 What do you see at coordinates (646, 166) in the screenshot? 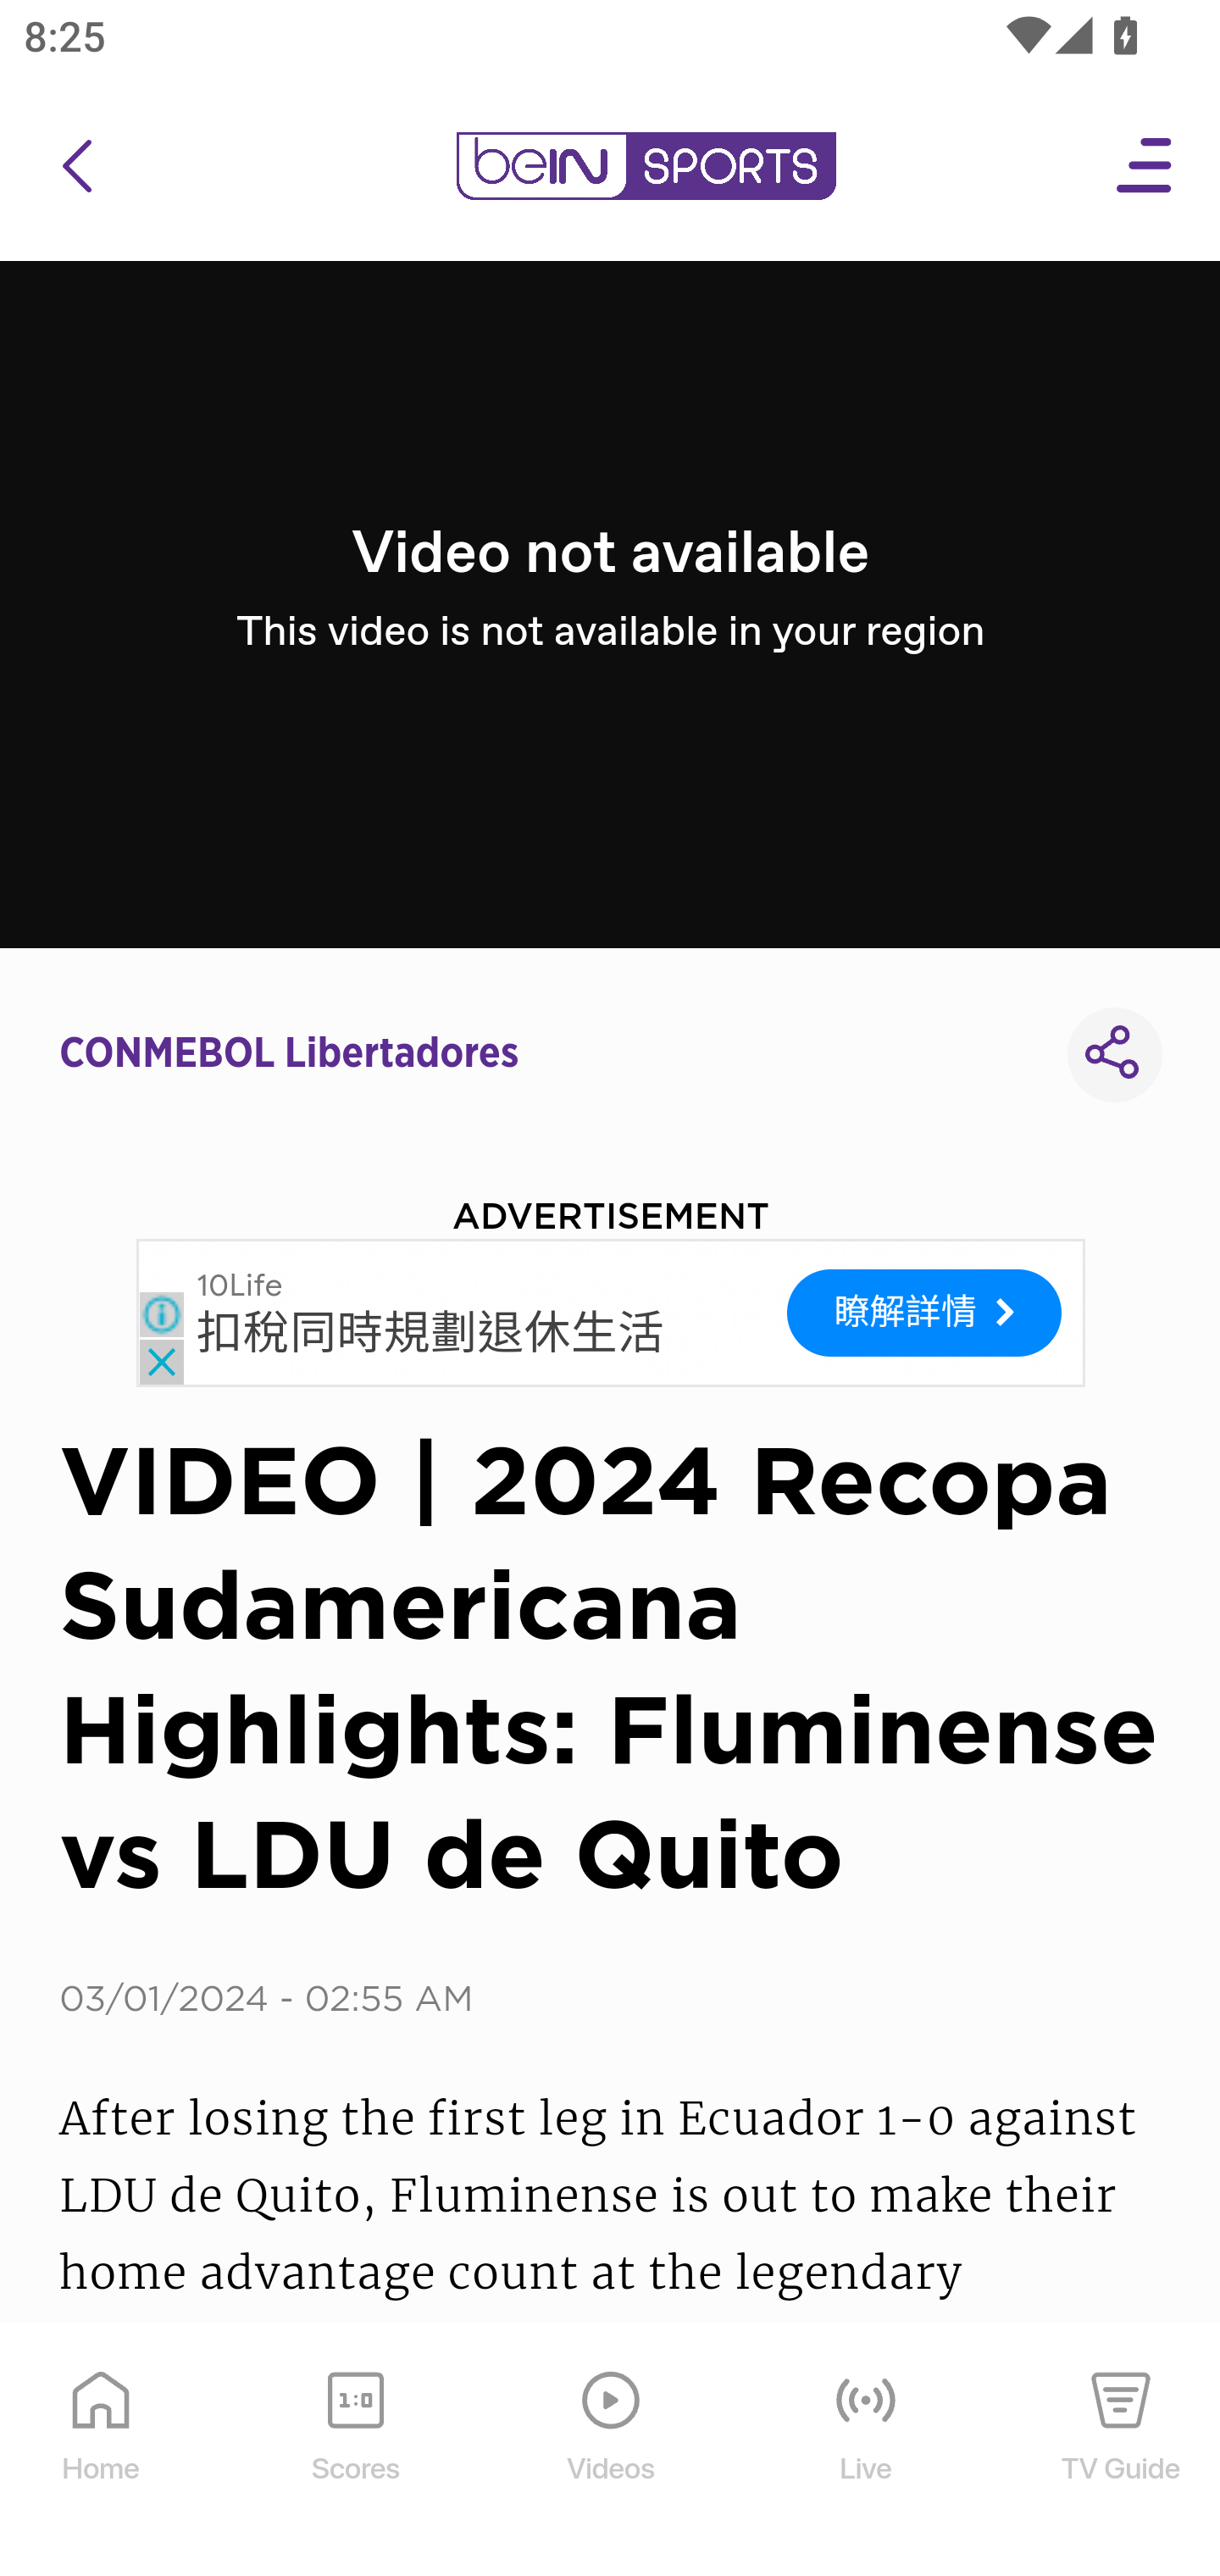
I see `en-us?platform=mobile_android bein logo` at bounding box center [646, 166].